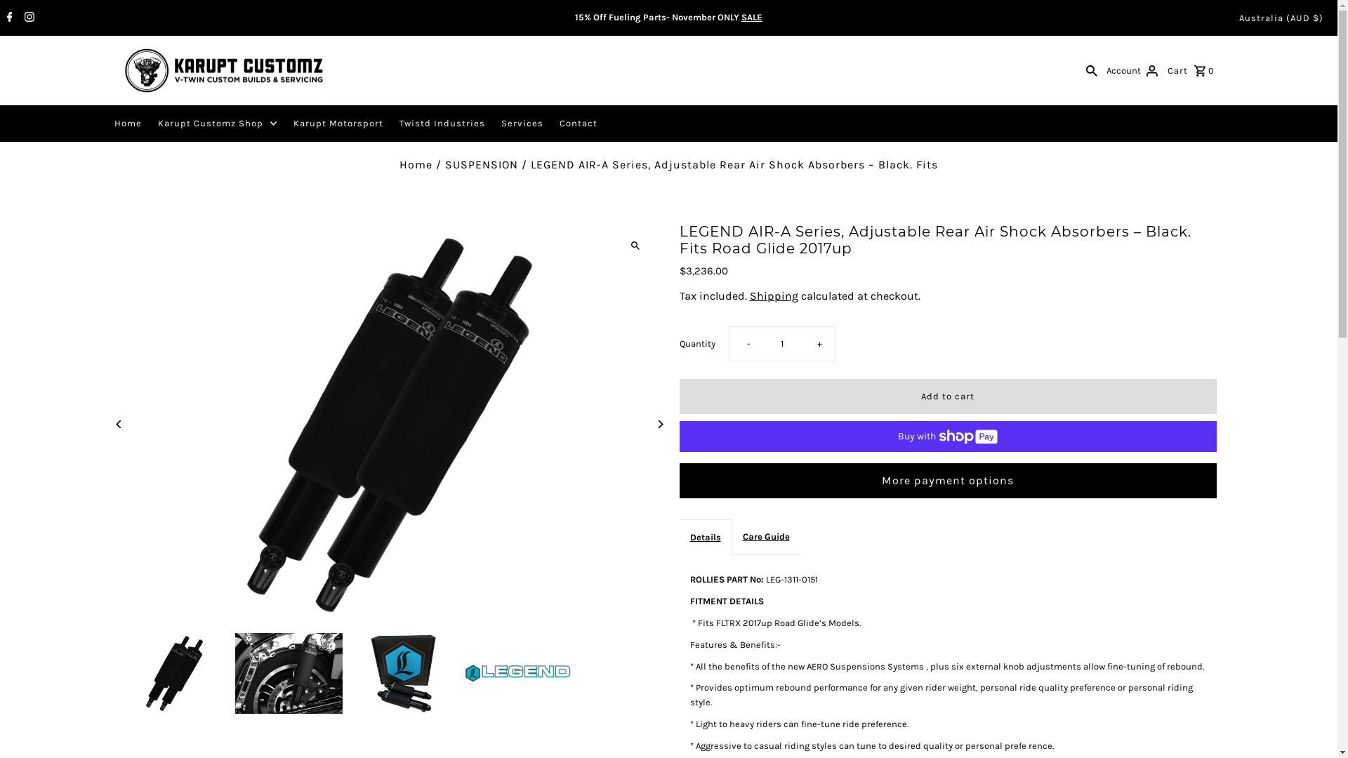  Describe the element at coordinates (338, 124) in the screenshot. I see `Karupt Motorsport` at that location.